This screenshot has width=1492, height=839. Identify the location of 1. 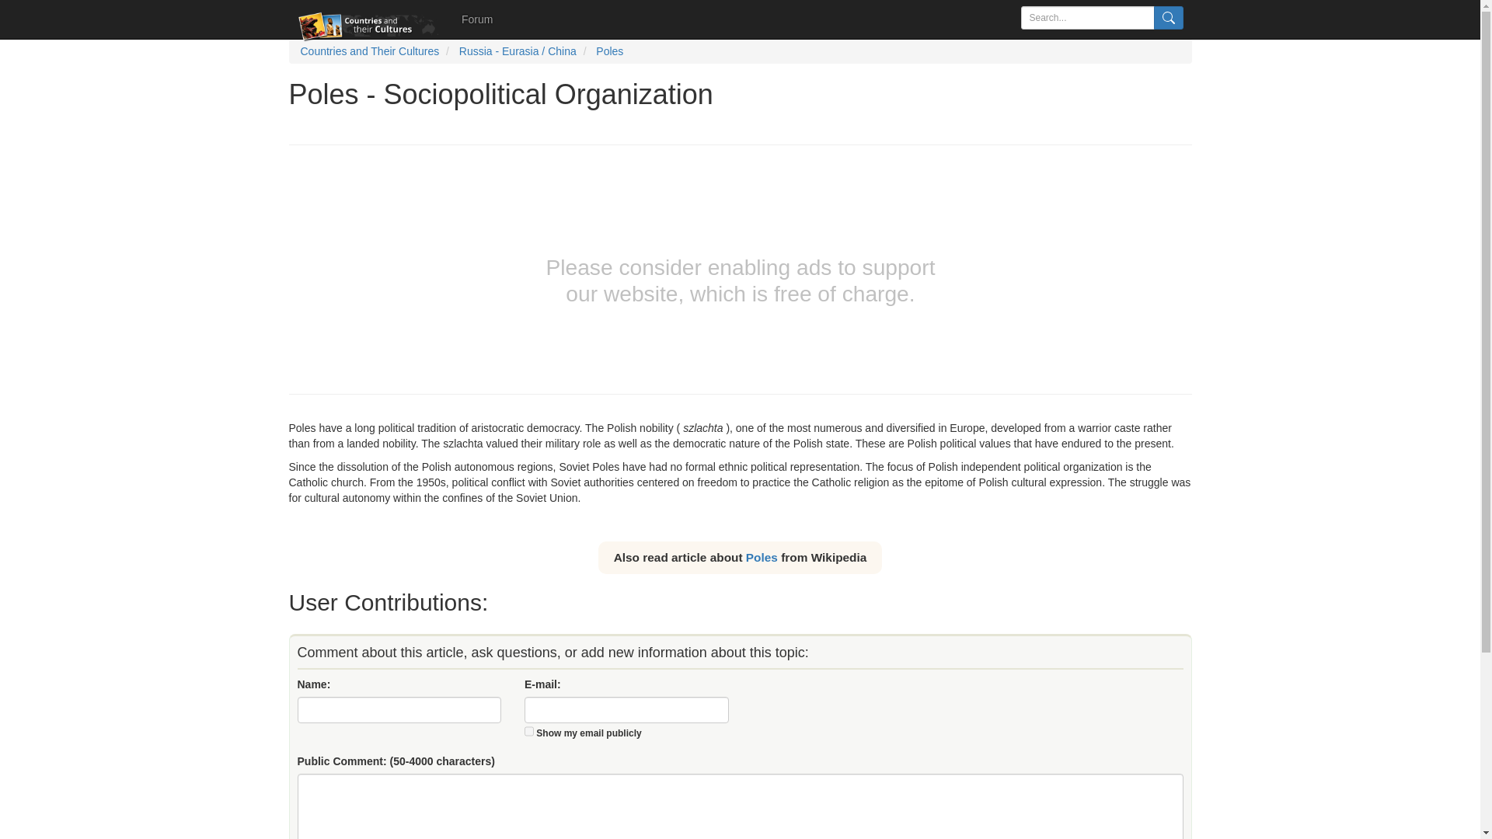
(529, 732).